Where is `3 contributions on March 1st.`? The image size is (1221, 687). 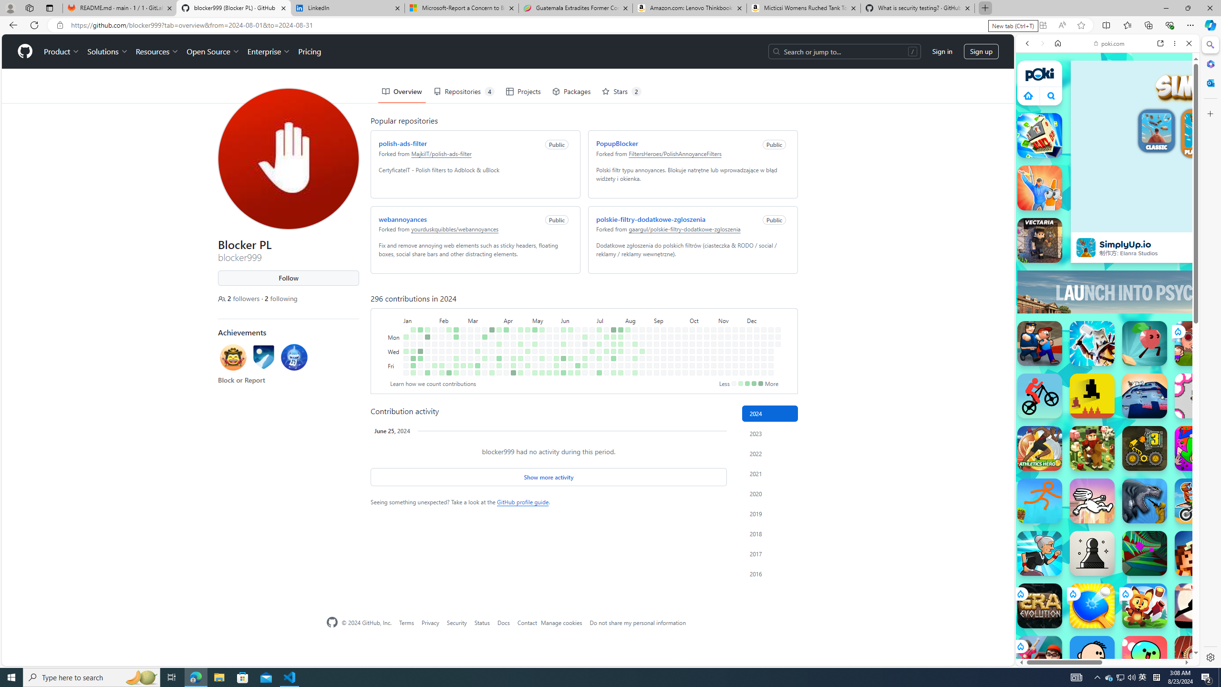
3 contributions on March 1st. is located at coordinates (463, 365).